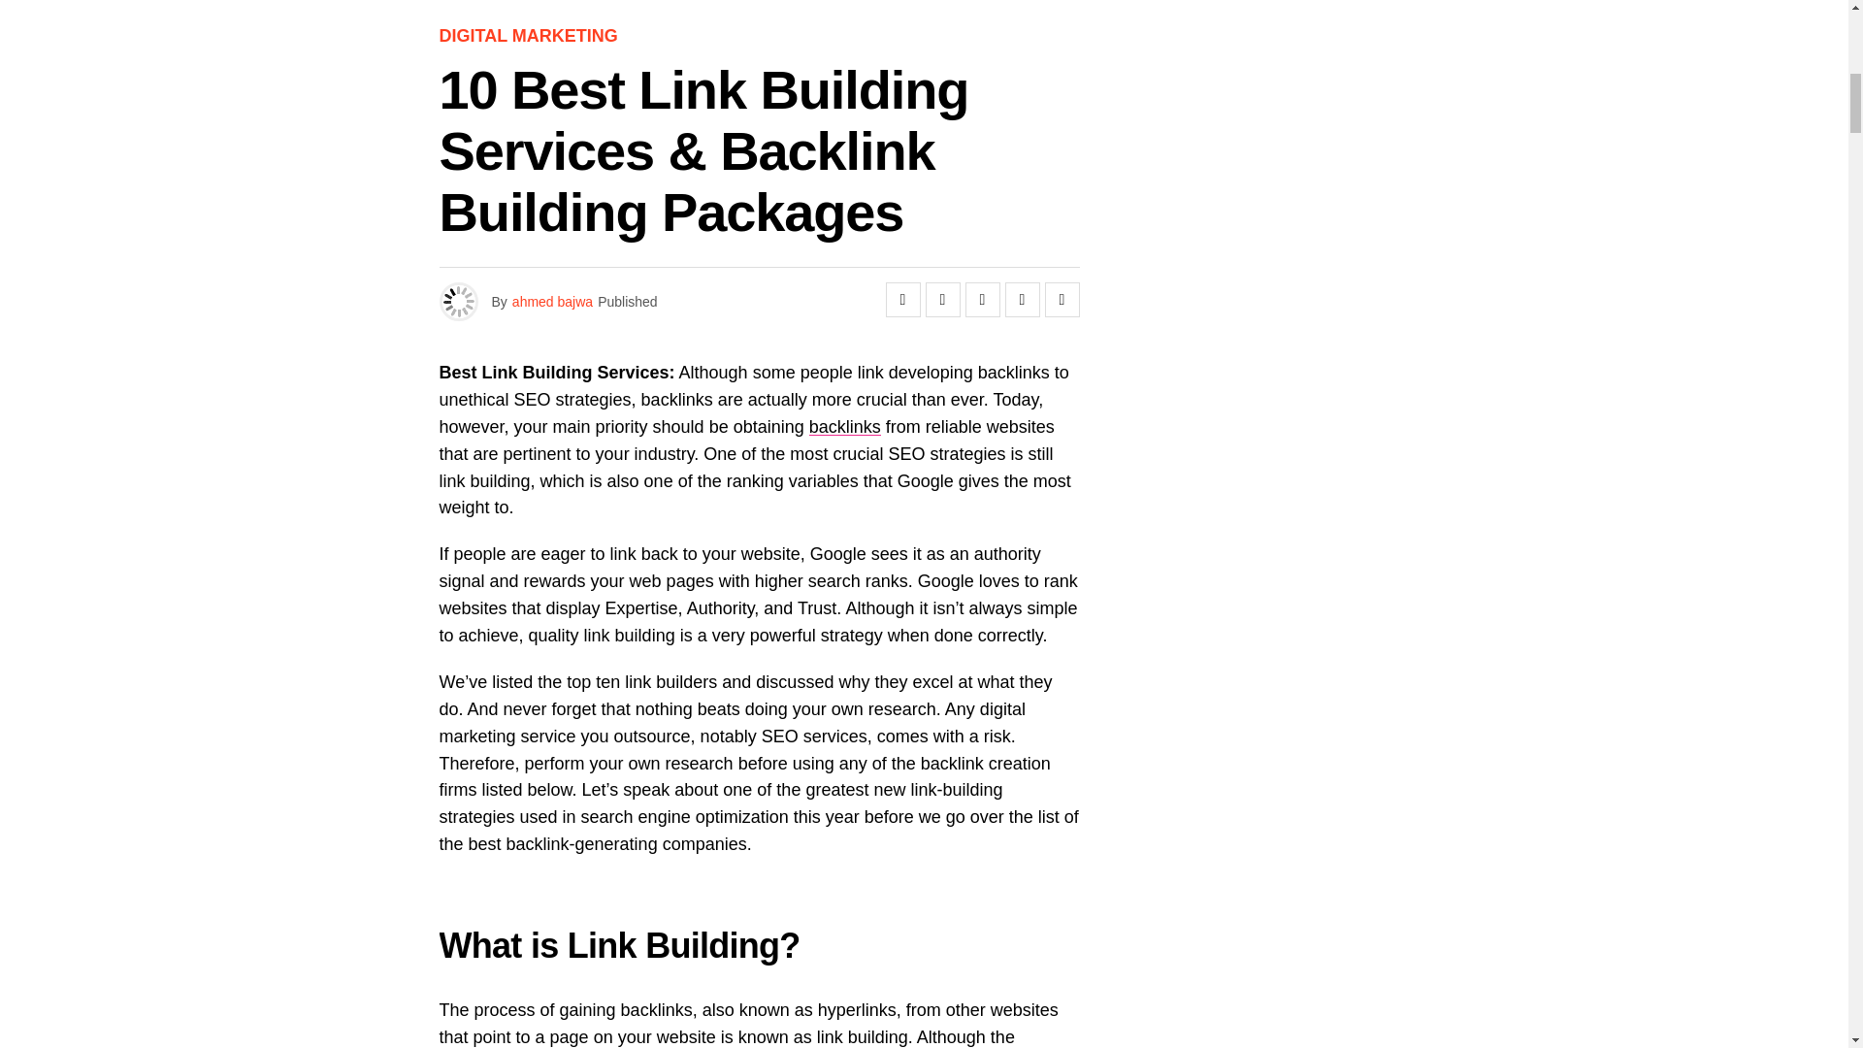 This screenshot has height=1048, width=1863. What do you see at coordinates (552, 301) in the screenshot?
I see `Posts by ahmed bajwa` at bounding box center [552, 301].